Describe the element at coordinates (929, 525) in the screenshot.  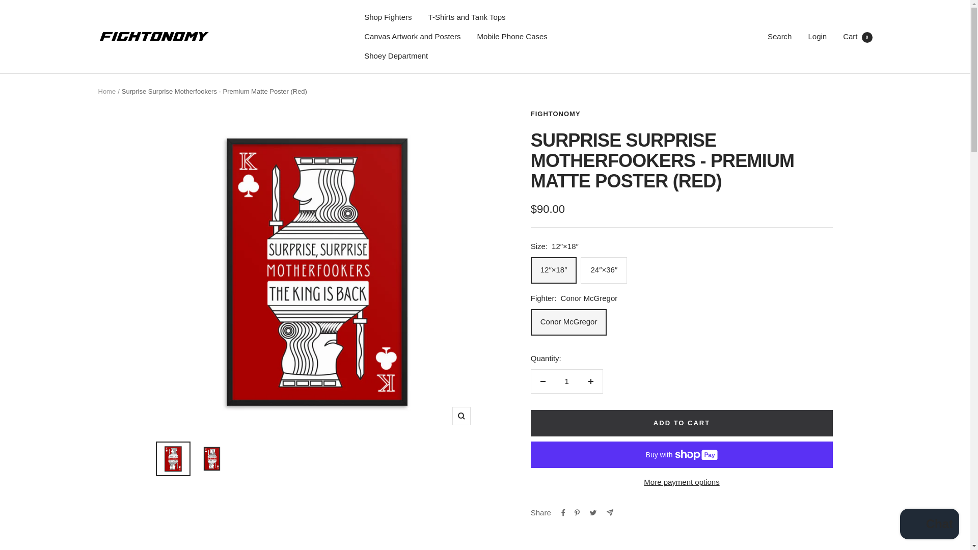
I see `Mobile Phone Cases` at that location.